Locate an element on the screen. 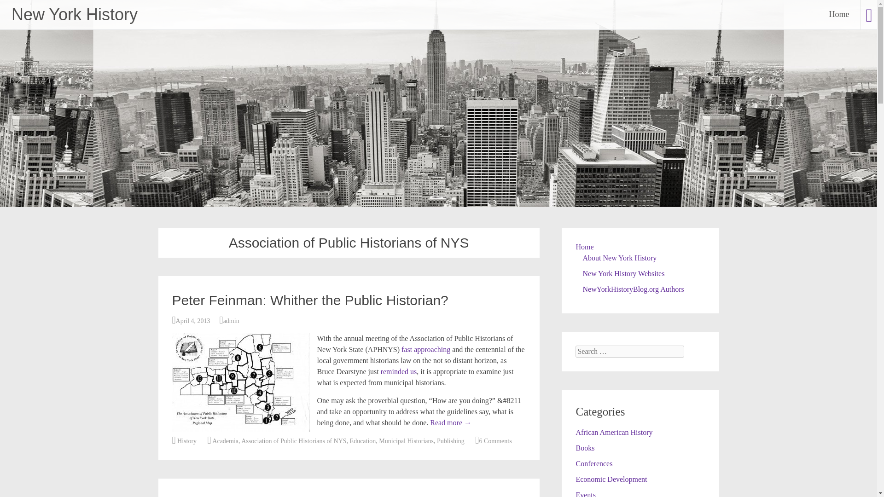  New York History is located at coordinates (75, 14).